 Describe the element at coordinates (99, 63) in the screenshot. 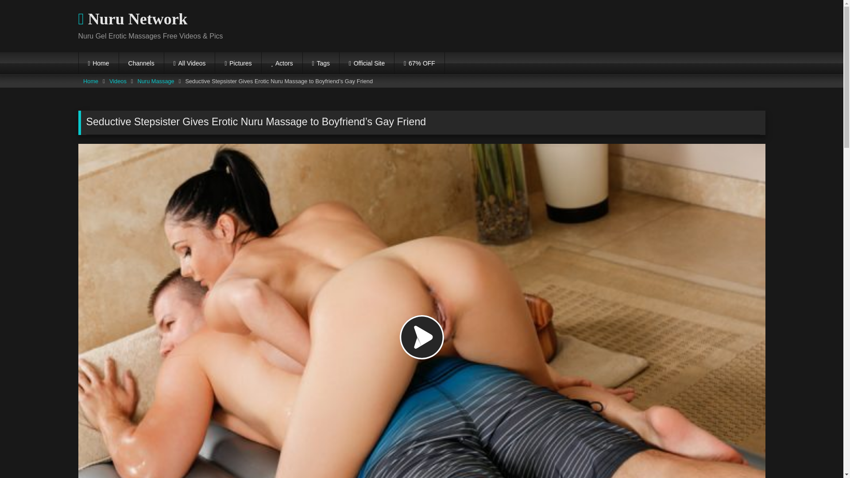

I see `Home` at that location.